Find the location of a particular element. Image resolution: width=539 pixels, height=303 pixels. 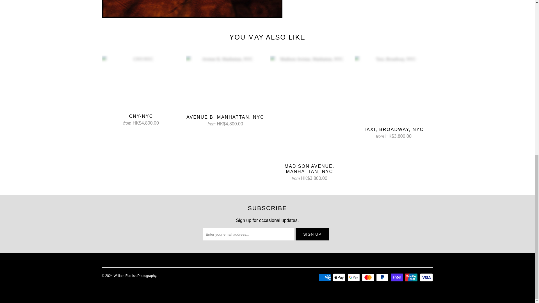

Apple Pay is located at coordinates (340, 277).